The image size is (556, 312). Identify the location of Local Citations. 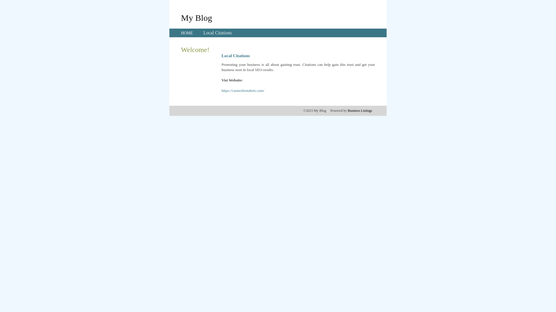
(217, 33).